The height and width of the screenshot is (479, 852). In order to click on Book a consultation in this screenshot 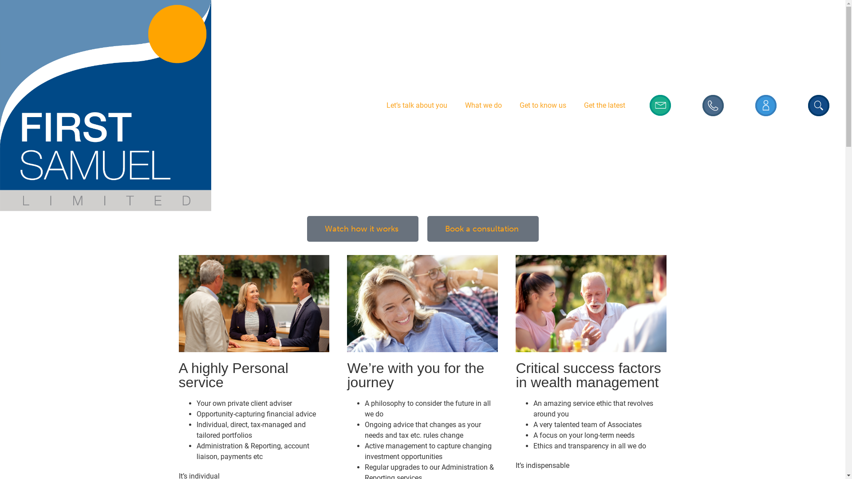, I will do `click(483, 229)`.